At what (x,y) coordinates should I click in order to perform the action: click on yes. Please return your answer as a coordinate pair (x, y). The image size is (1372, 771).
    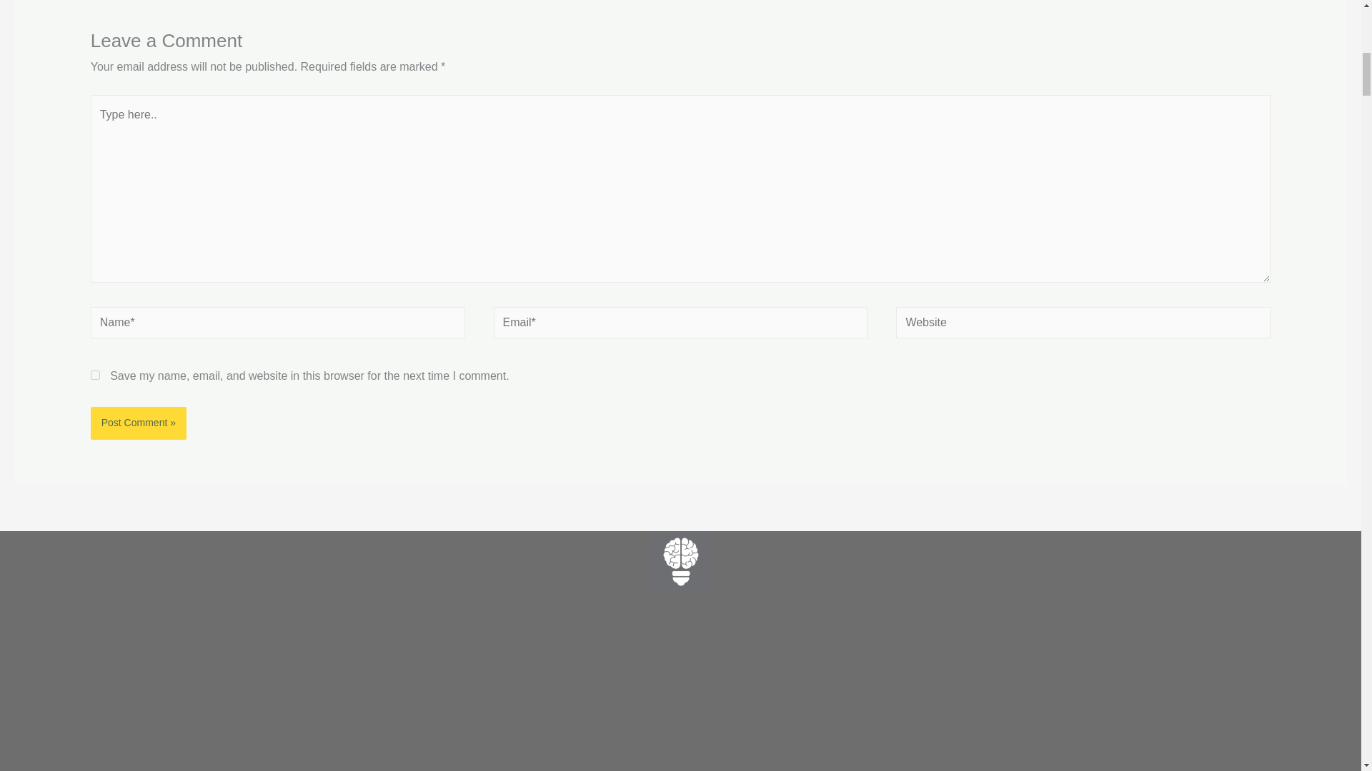
    Looking at the image, I should click on (95, 376).